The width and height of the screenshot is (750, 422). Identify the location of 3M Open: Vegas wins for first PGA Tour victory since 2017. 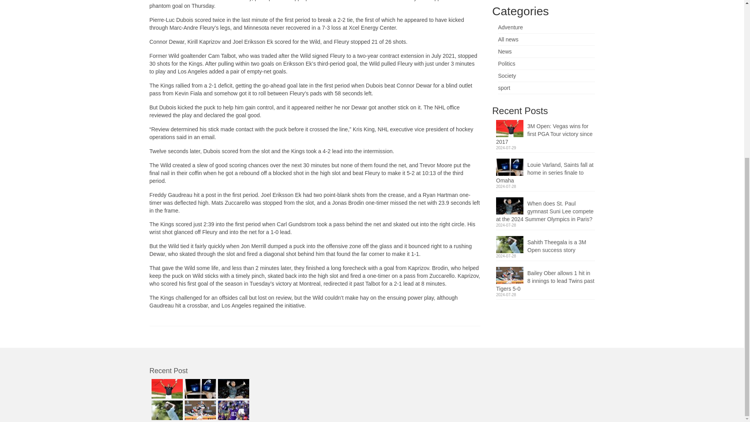
(545, 132).